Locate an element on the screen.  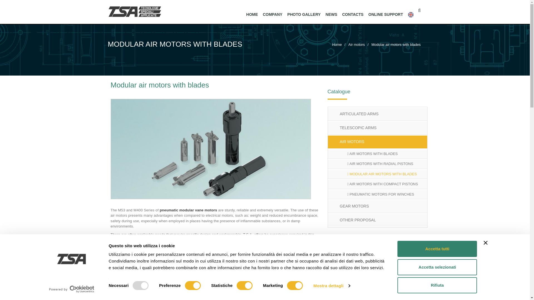
NEWS is located at coordinates (331, 15).